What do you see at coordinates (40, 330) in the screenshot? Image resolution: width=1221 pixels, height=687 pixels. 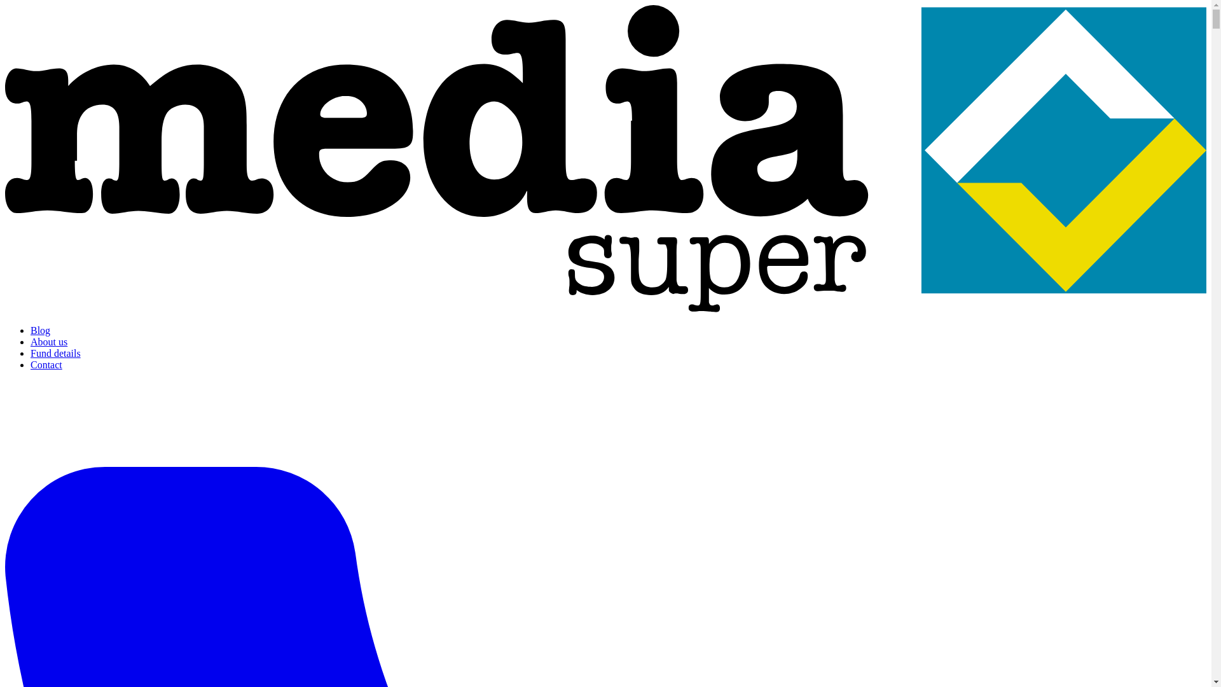 I see `Blog` at bounding box center [40, 330].